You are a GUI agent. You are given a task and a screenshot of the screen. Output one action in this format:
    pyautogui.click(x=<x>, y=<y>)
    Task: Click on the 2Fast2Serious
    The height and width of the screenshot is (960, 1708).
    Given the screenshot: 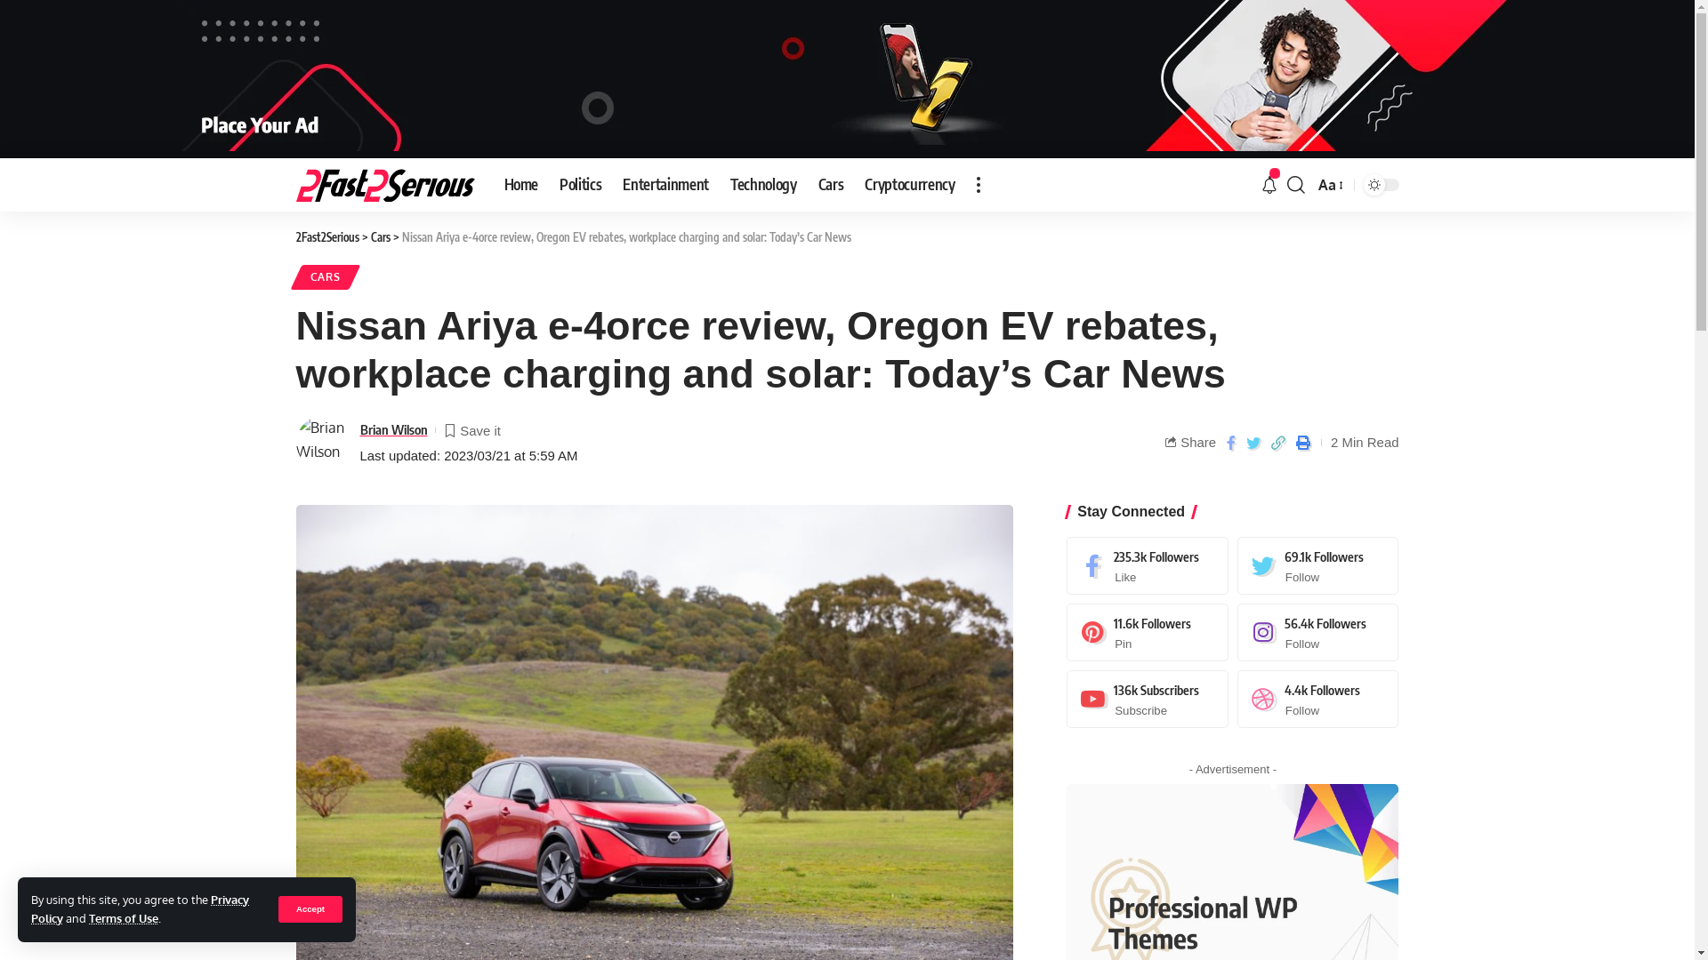 What is the action you would take?
    pyautogui.click(x=385, y=185)
    